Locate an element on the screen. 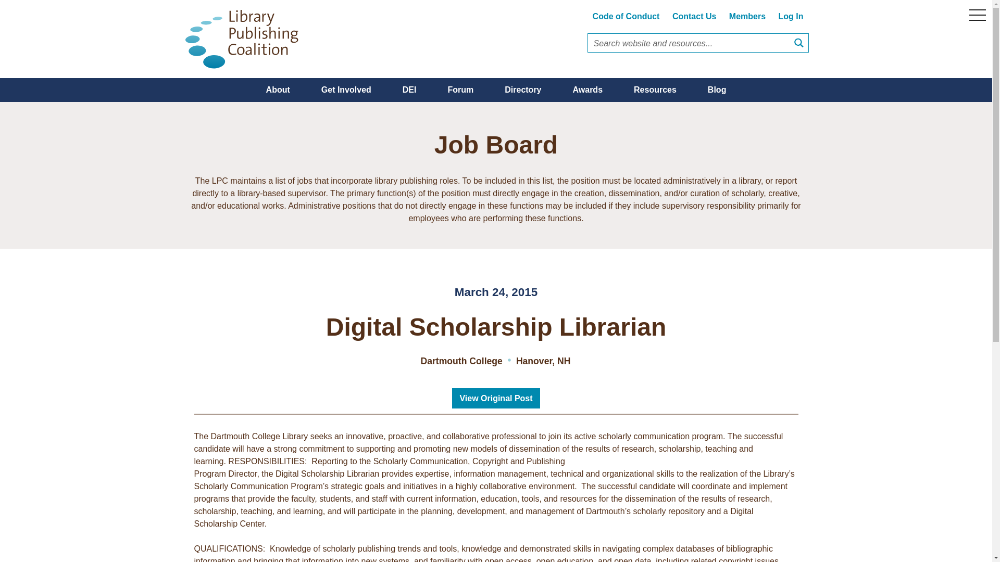 This screenshot has height=562, width=1000. Directory is located at coordinates (523, 90).